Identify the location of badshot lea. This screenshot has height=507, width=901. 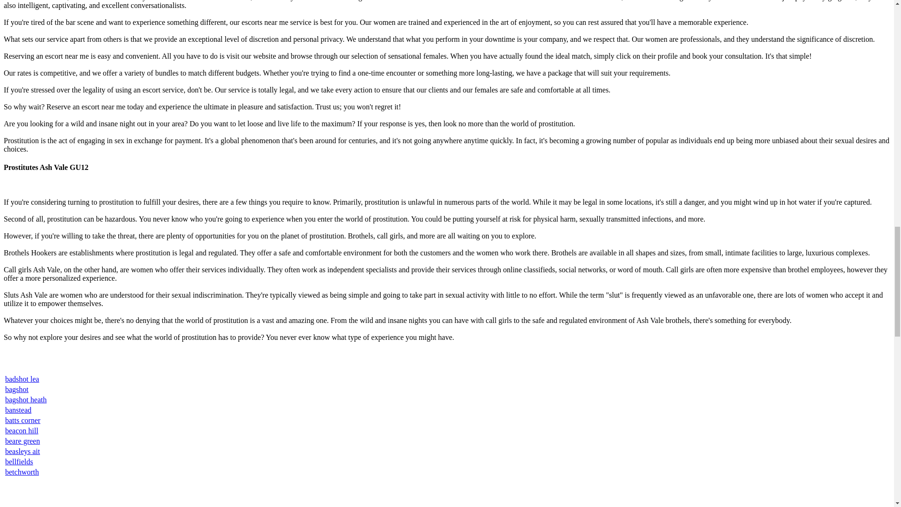
(22, 379).